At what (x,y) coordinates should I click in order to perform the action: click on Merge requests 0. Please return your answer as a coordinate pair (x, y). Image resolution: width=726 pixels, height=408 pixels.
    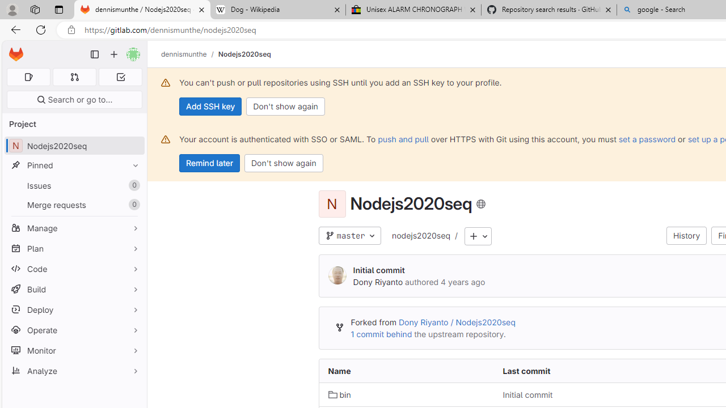
    Looking at the image, I should click on (75, 77).